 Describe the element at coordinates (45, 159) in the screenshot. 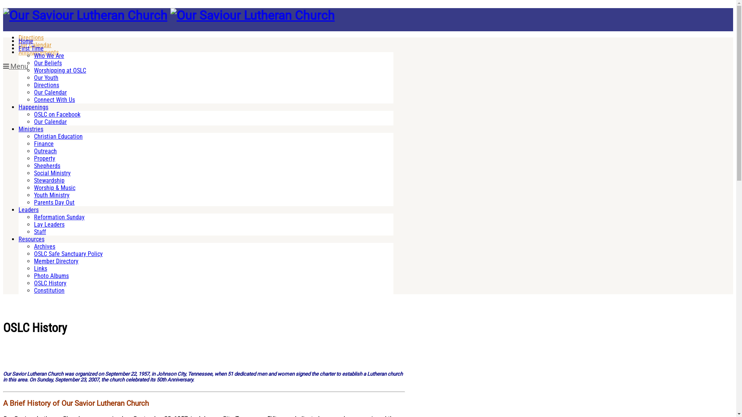

I see `Property` at that location.